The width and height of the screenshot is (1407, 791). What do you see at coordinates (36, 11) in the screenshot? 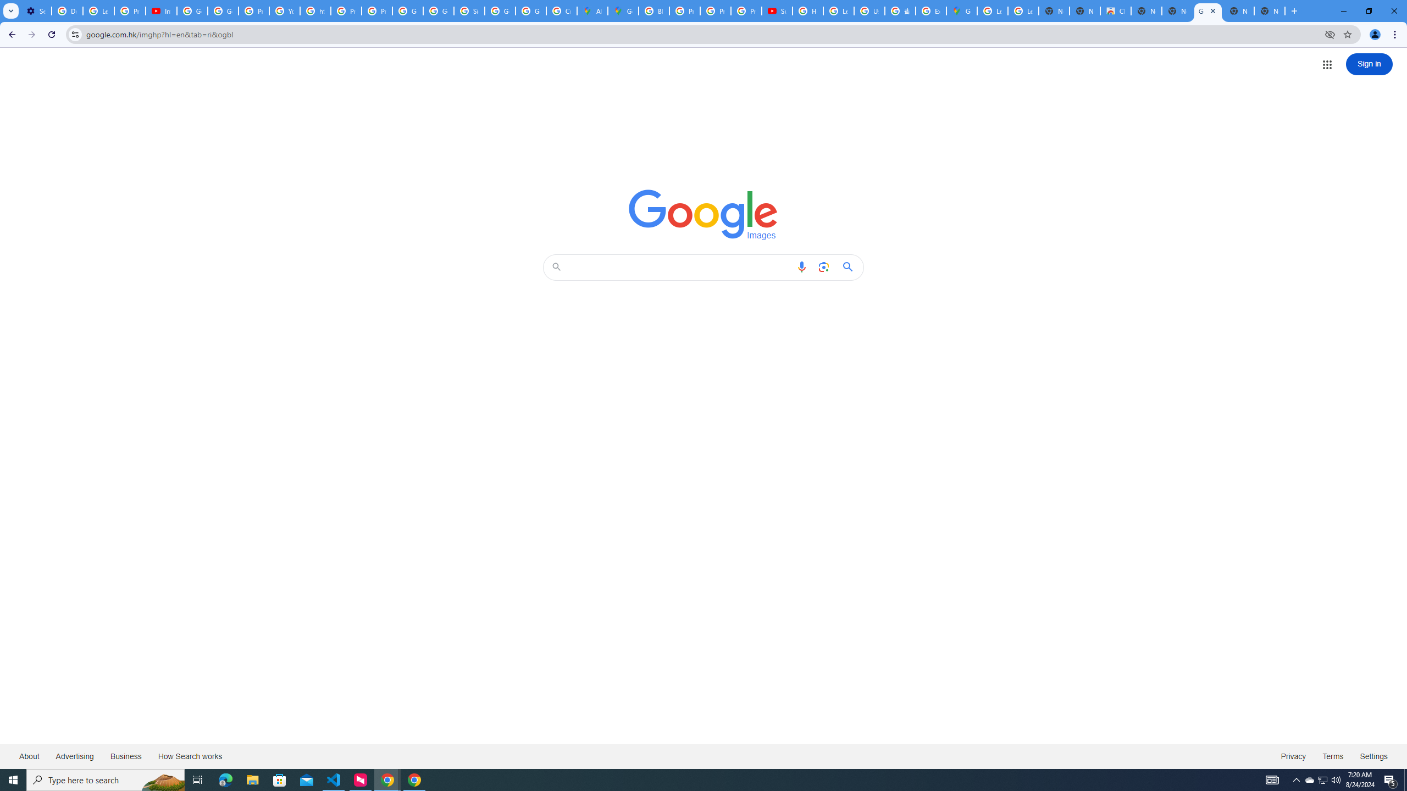
I see `Settings - Customize profile` at bounding box center [36, 11].